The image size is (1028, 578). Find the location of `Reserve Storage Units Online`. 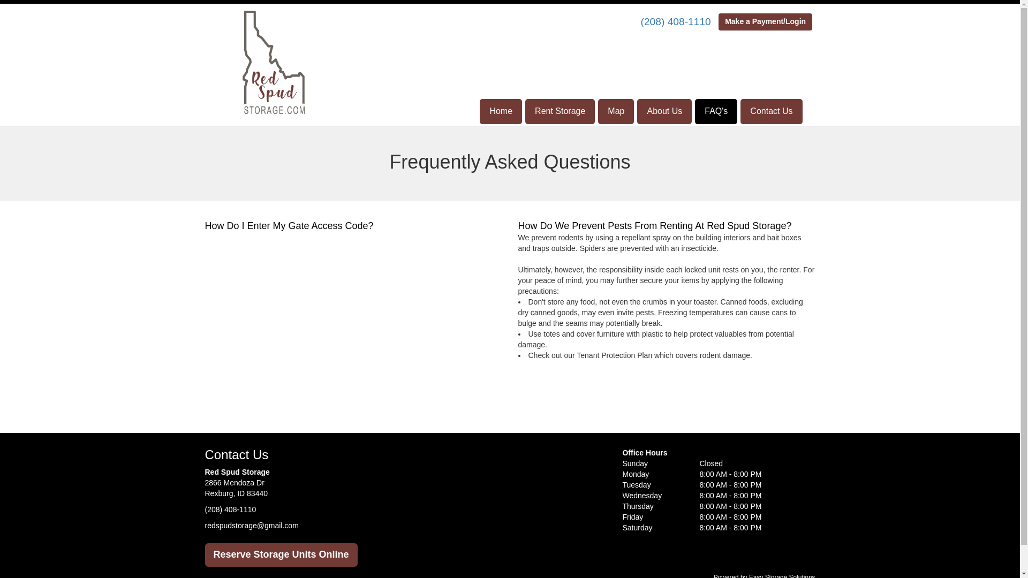

Reserve Storage Units Online is located at coordinates (281, 555).